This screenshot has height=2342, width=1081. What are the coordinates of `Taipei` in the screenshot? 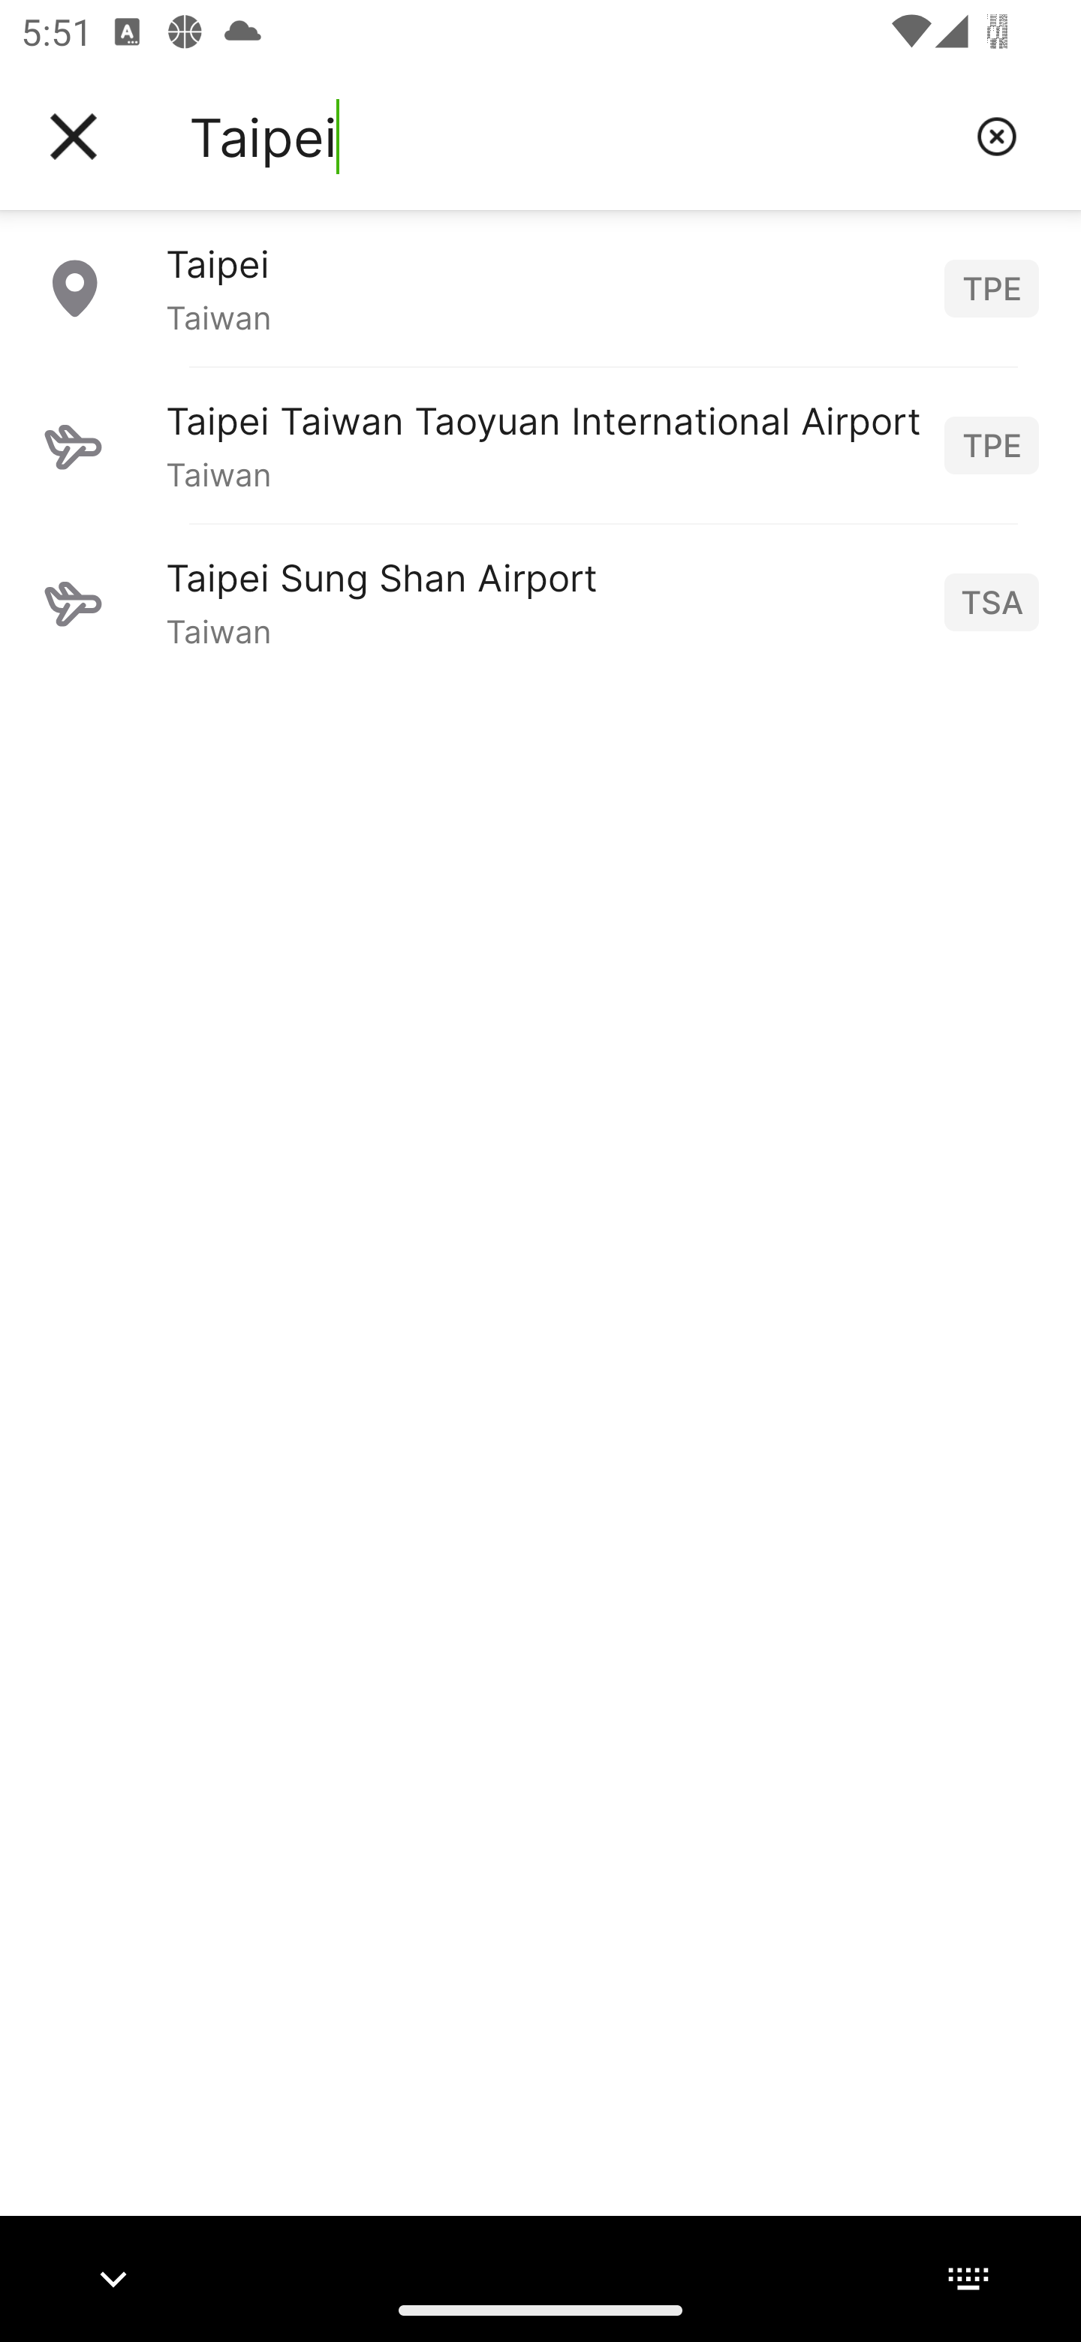 It's located at (571, 137).